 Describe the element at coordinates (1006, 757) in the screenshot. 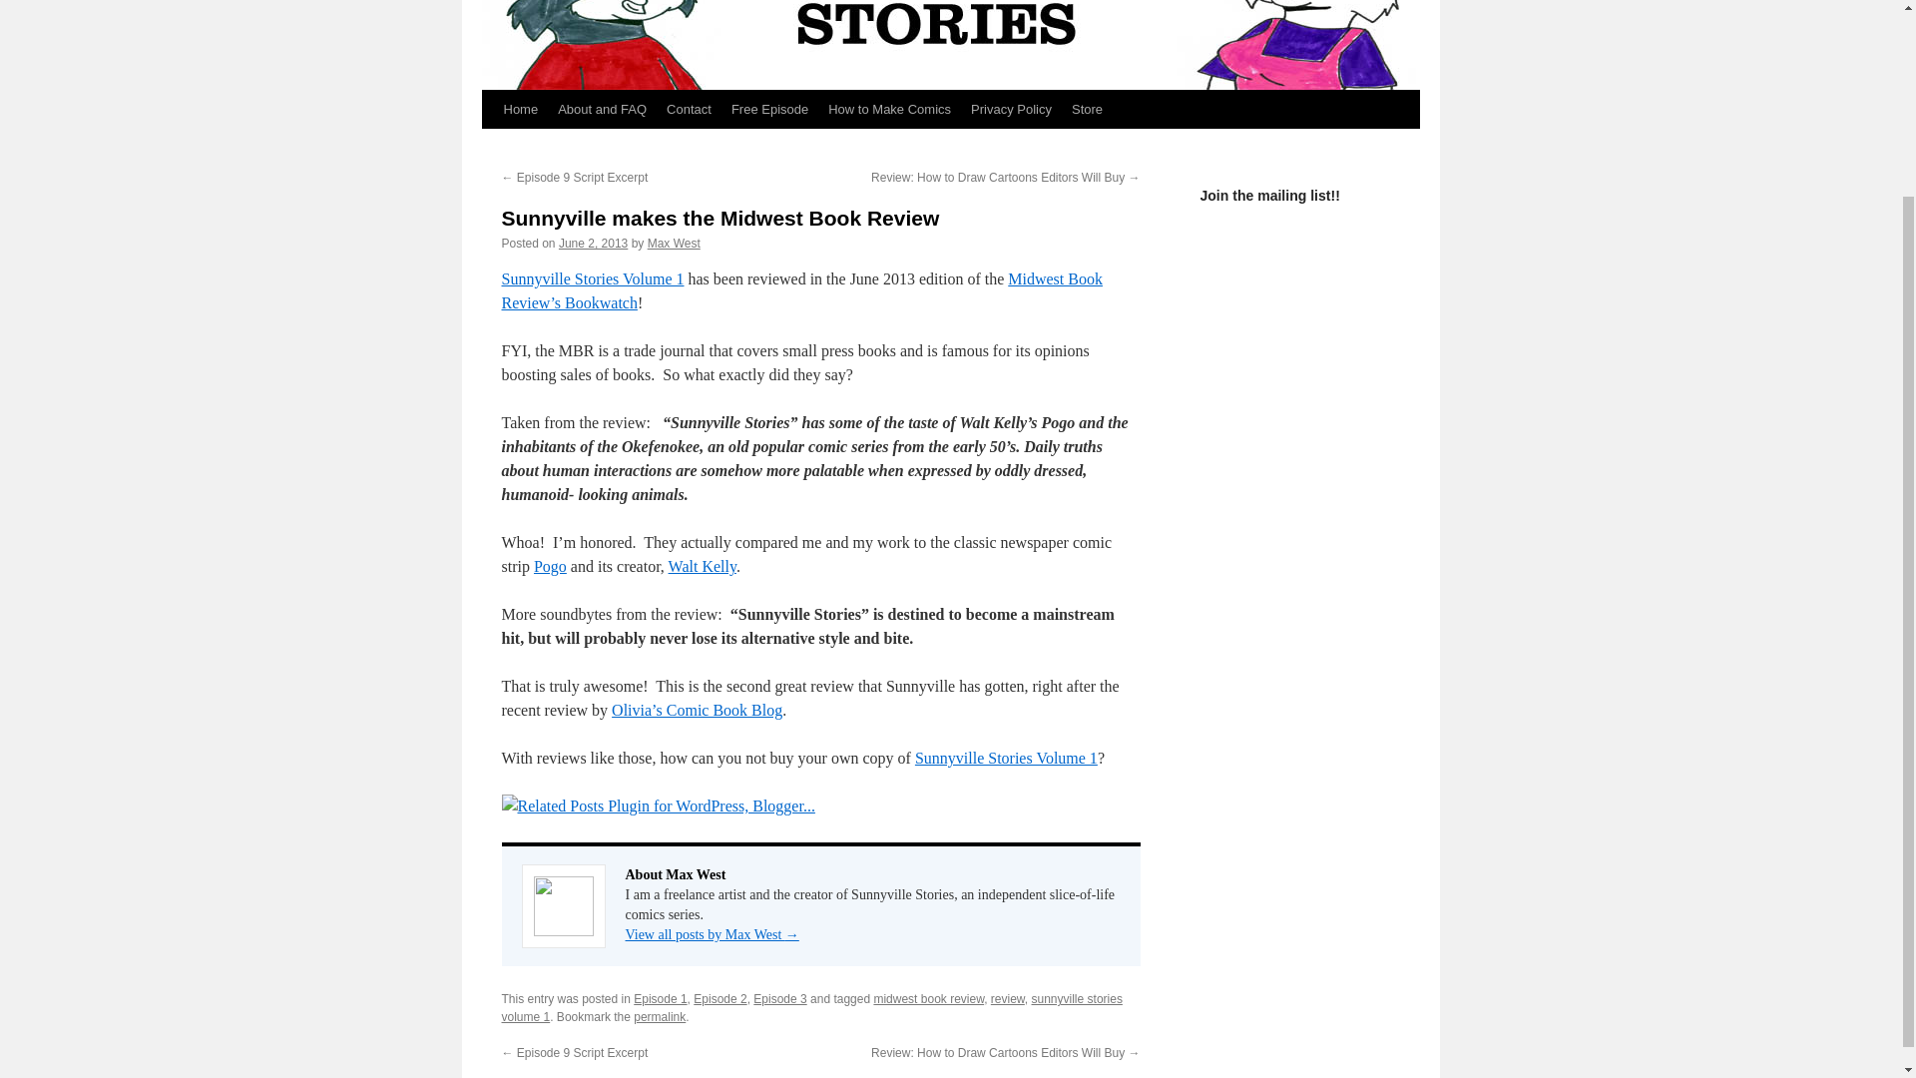

I see `Sunnyville Stories Volume 1` at that location.